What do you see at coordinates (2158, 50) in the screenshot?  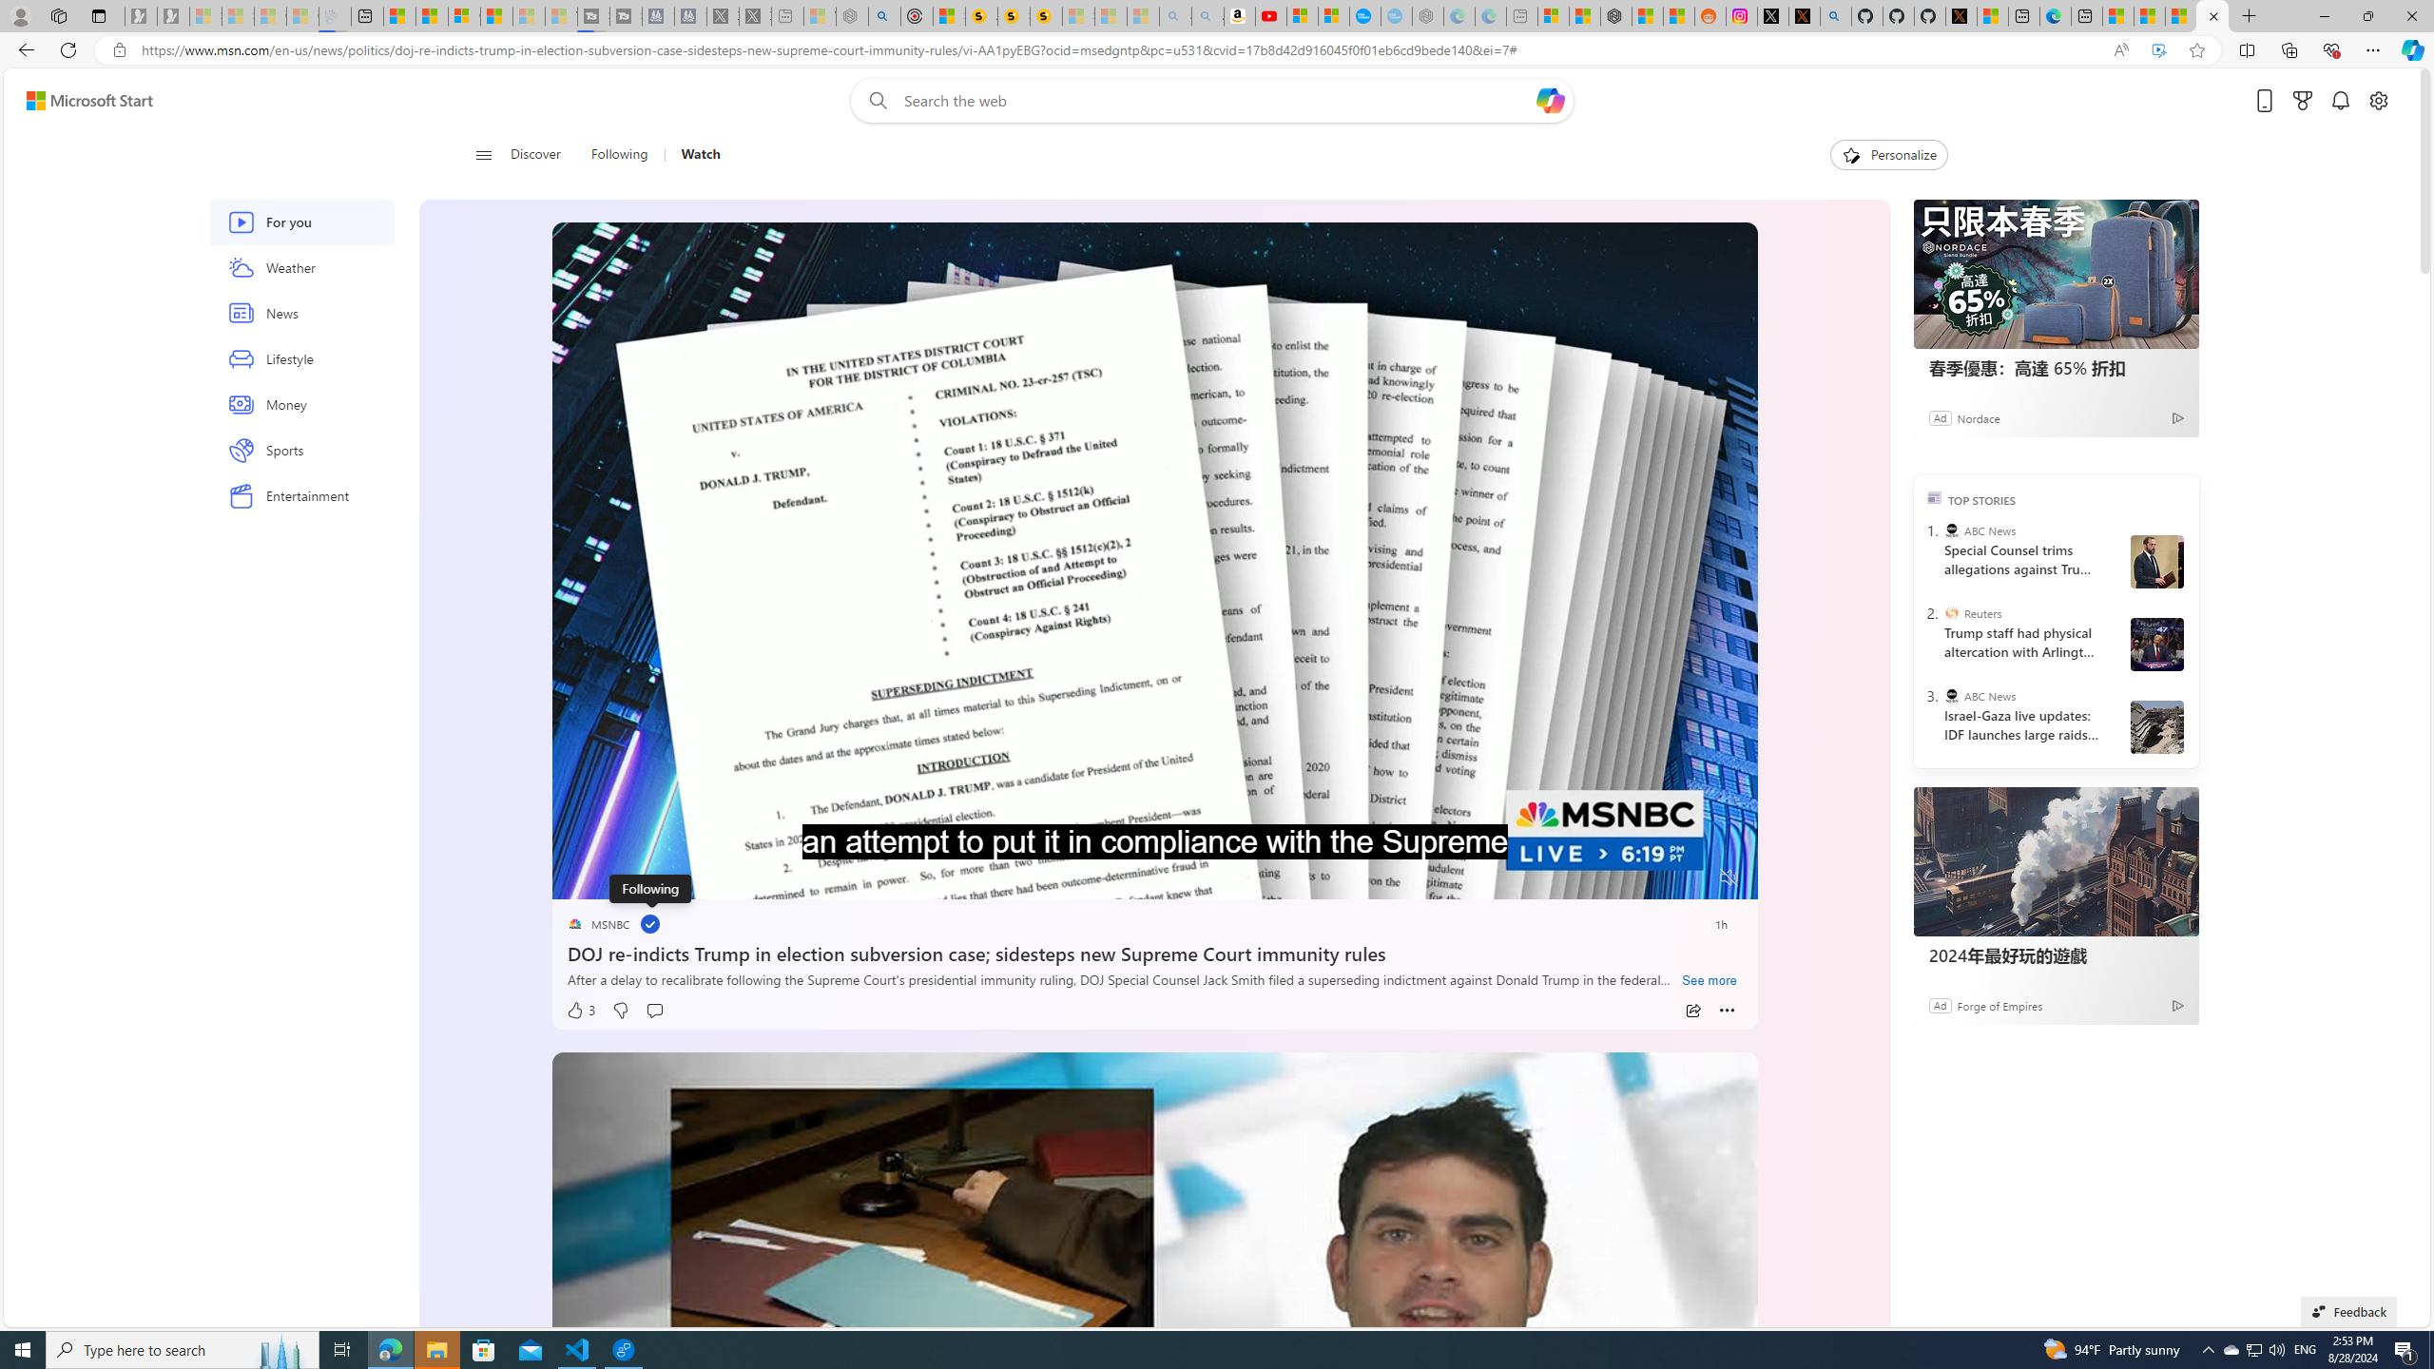 I see `Enhance video` at bounding box center [2158, 50].